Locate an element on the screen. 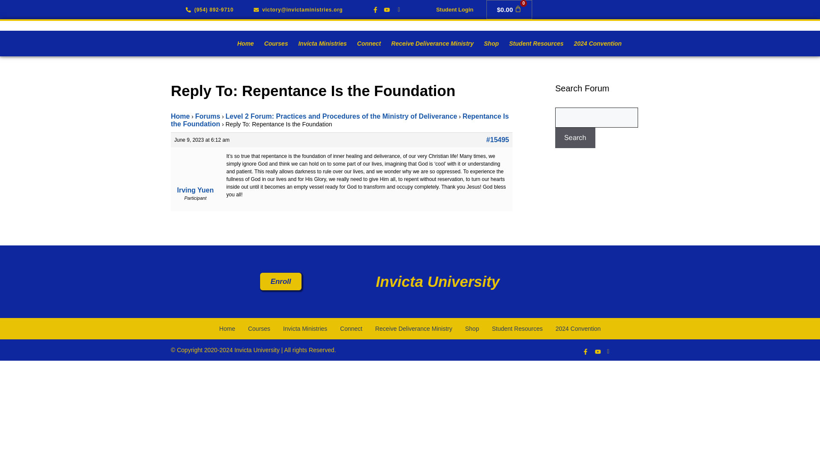 The height and width of the screenshot is (461, 820). Courses is located at coordinates (262, 38).